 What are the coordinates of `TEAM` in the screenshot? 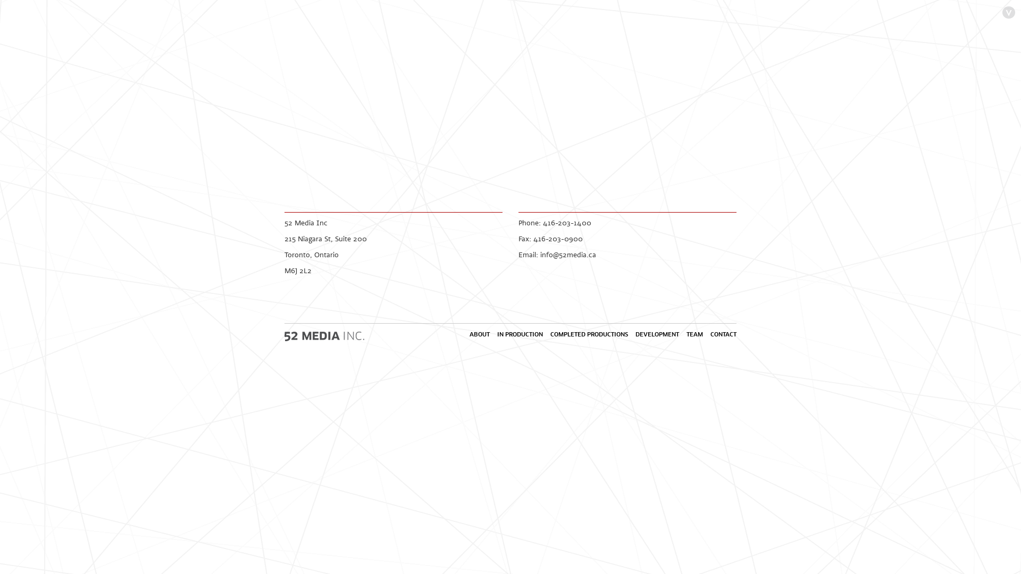 It's located at (694, 334).